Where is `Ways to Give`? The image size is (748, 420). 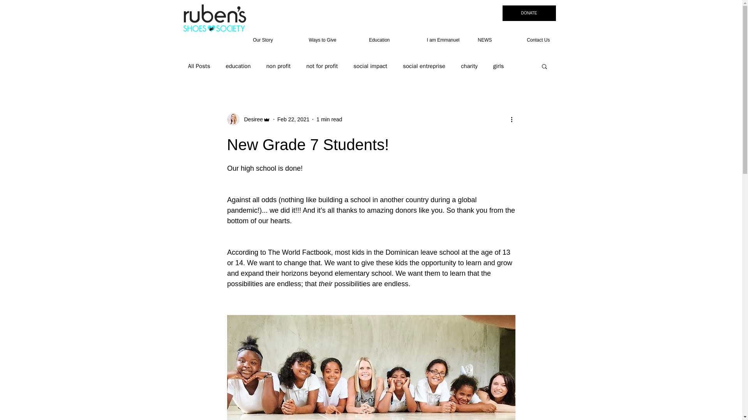 Ways to Give is located at coordinates (311, 40).